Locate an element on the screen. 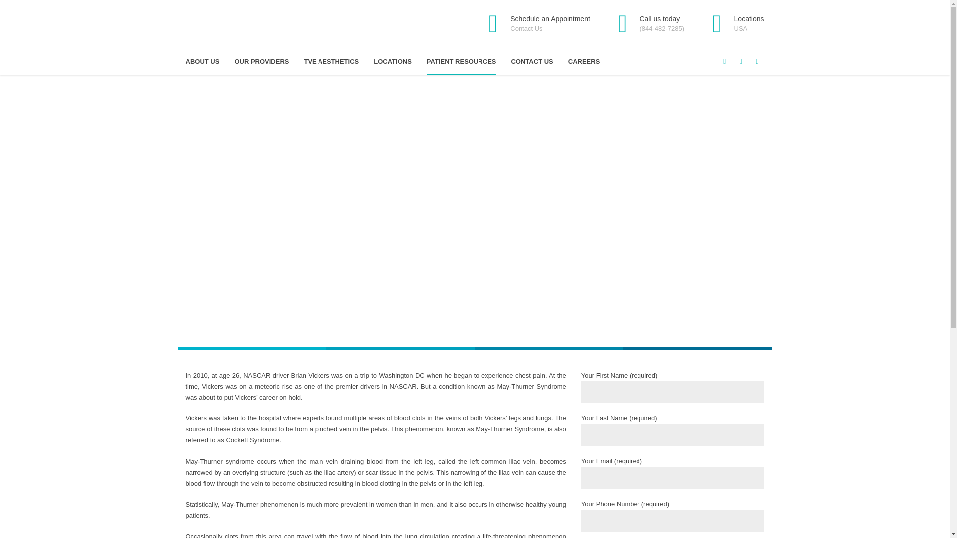 This screenshot has height=538, width=957. TVE AESTHETICS is located at coordinates (733, 24).